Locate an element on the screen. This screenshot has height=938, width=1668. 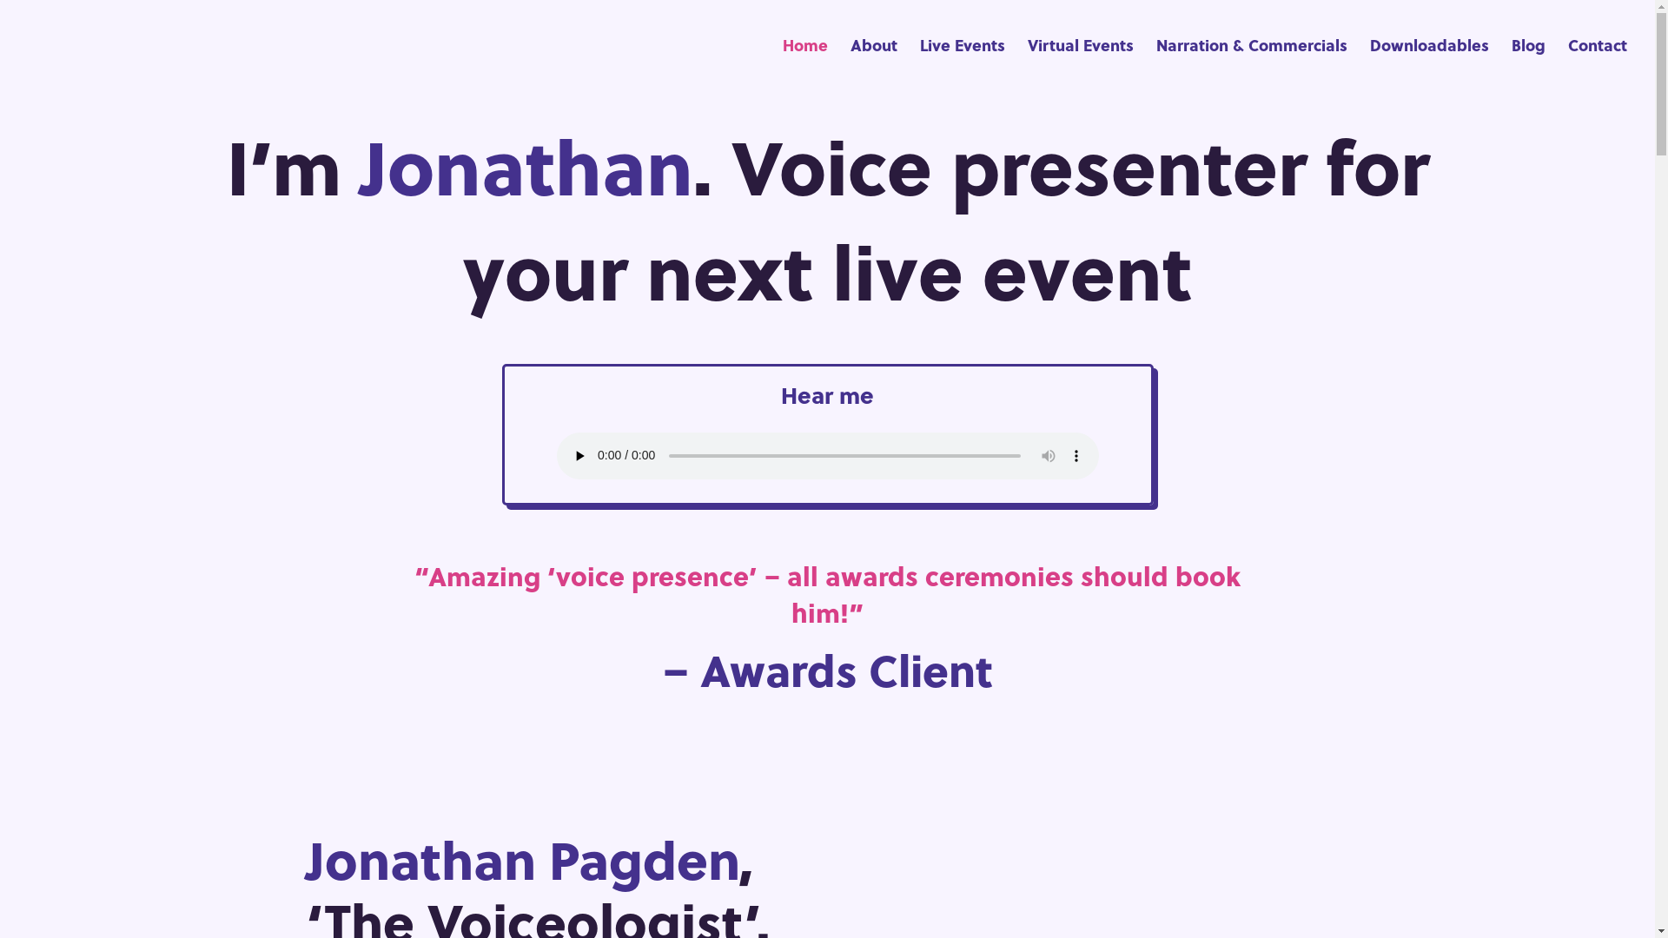
Home is located at coordinates (805, 64).